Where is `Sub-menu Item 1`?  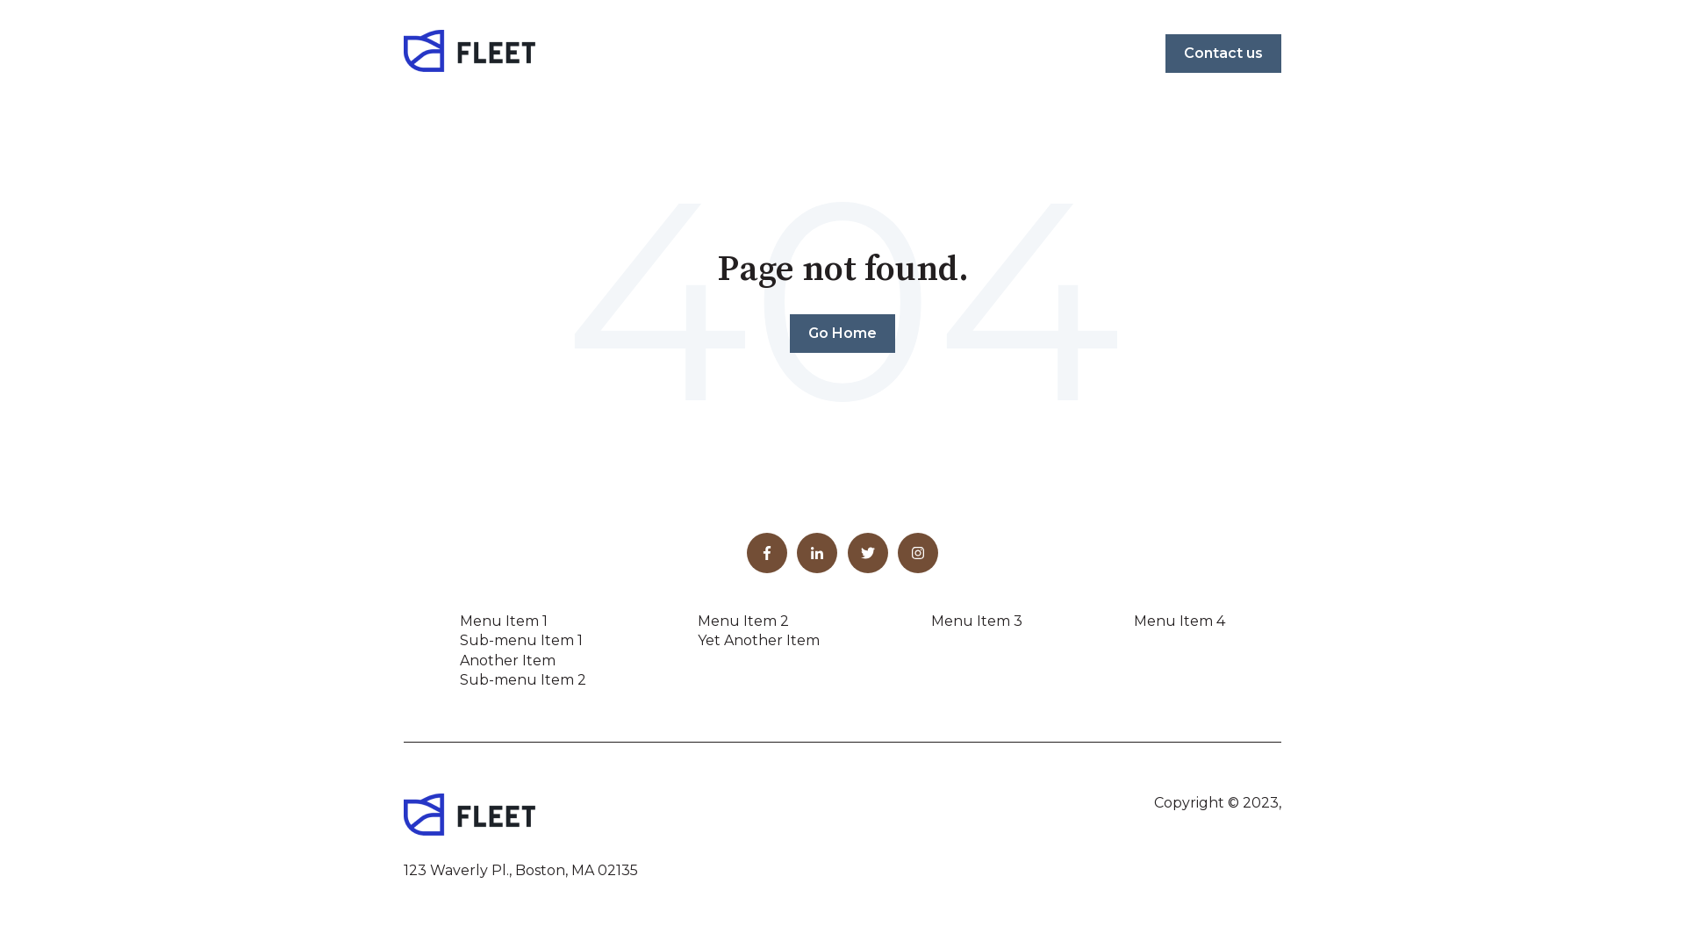
Sub-menu Item 1 is located at coordinates (521, 641).